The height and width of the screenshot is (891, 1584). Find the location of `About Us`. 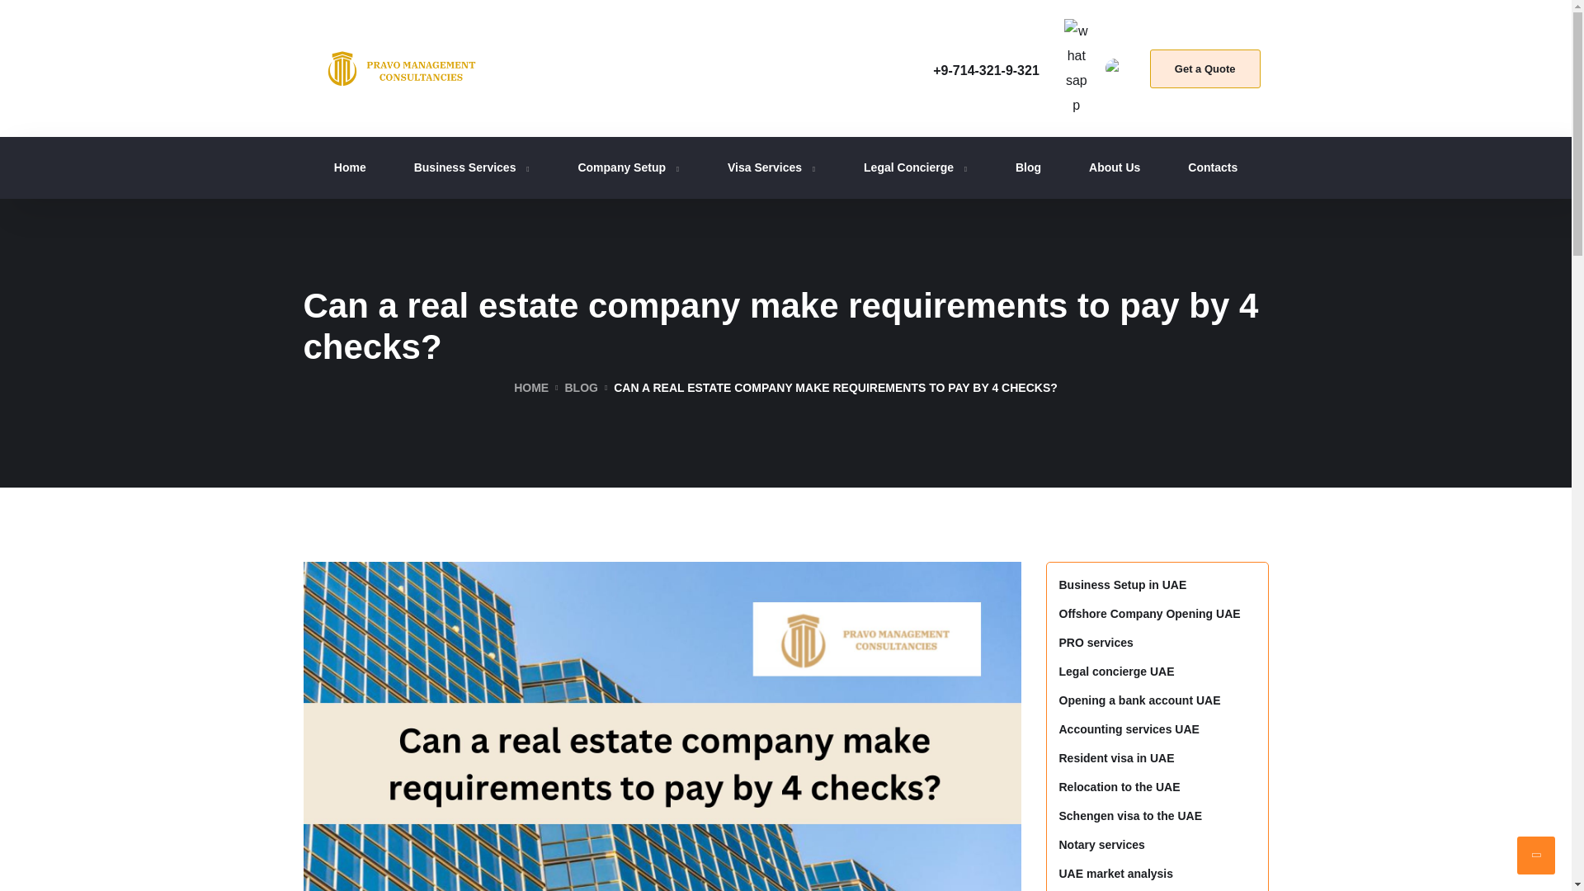

About Us is located at coordinates (1115, 168).